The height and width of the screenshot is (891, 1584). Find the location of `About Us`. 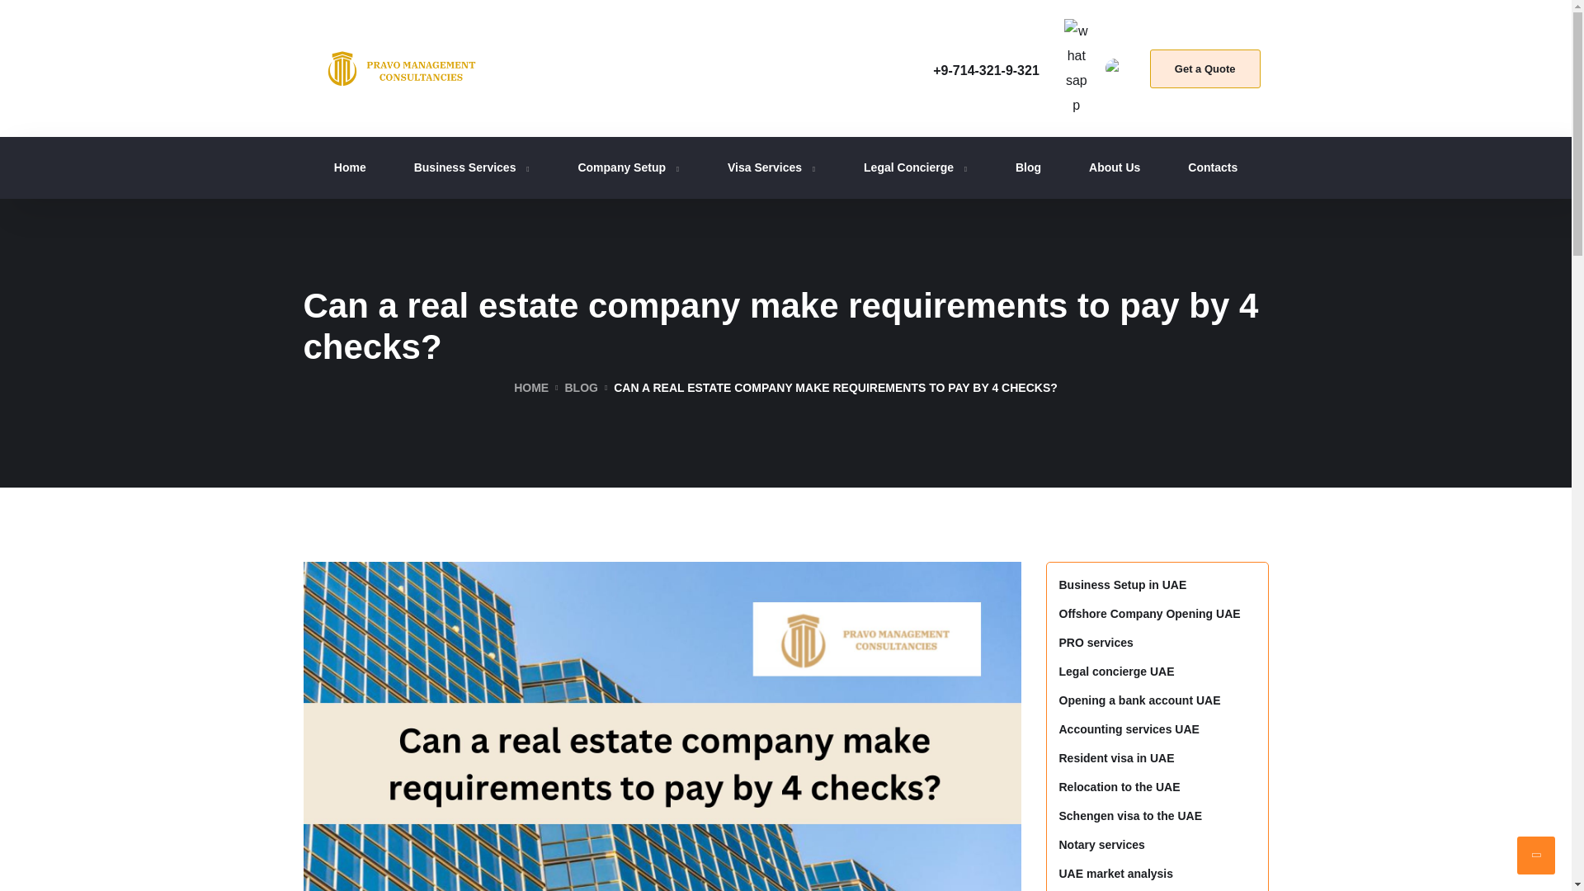

About Us is located at coordinates (1115, 168).